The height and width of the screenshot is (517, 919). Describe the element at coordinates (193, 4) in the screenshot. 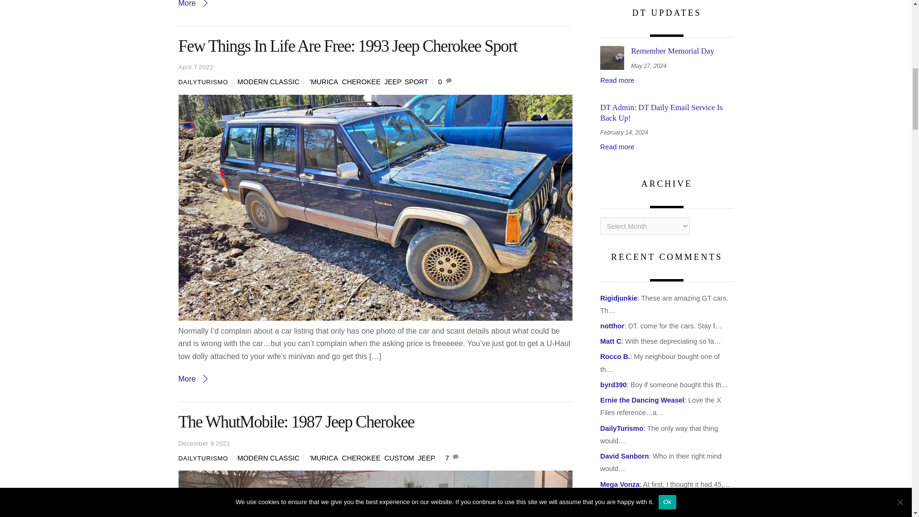

I see `More` at that location.